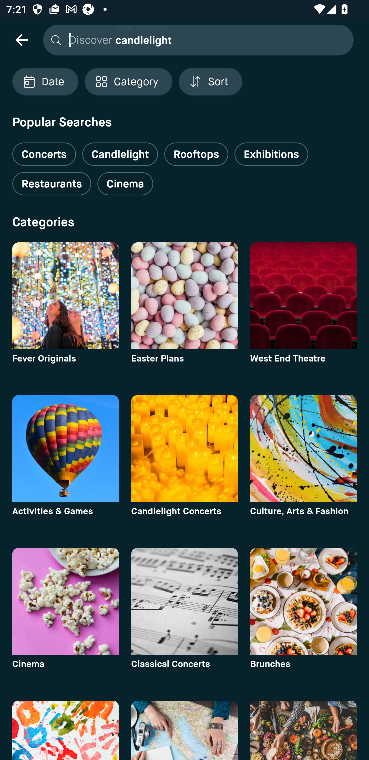 This screenshot has height=760, width=369. What do you see at coordinates (184, 448) in the screenshot?
I see `category image` at bounding box center [184, 448].